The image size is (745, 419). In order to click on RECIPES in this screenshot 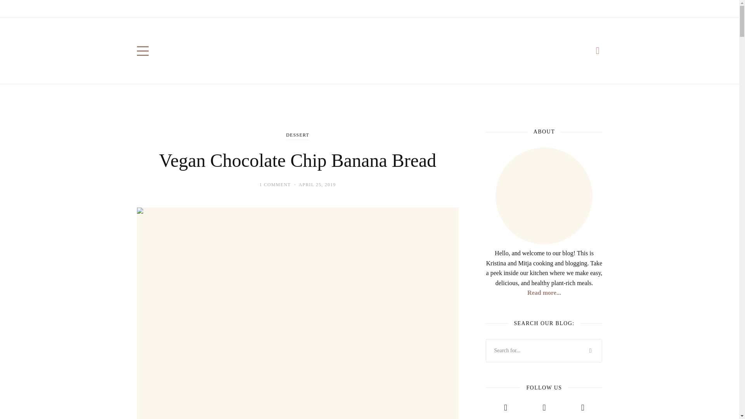, I will do `click(172, 9)`.